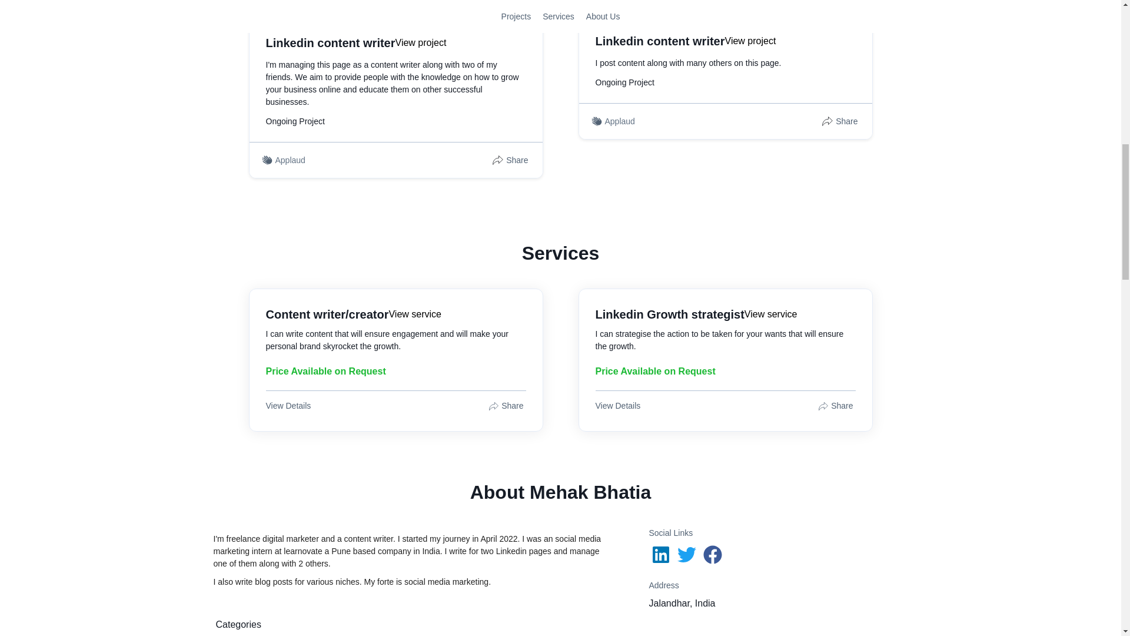 The image size is (1130, 636). I want to click on Applaud, so click(291, 160).